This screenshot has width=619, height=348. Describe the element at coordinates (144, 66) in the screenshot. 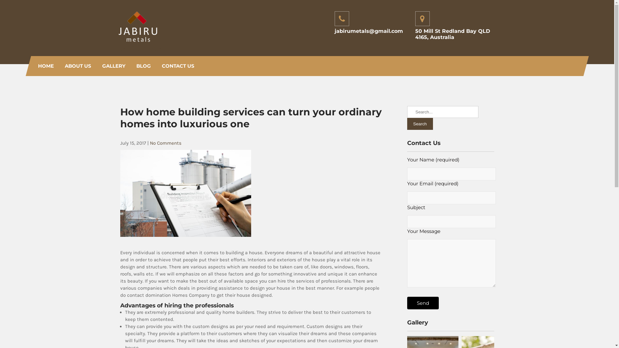

I see `BLOG` at that location.